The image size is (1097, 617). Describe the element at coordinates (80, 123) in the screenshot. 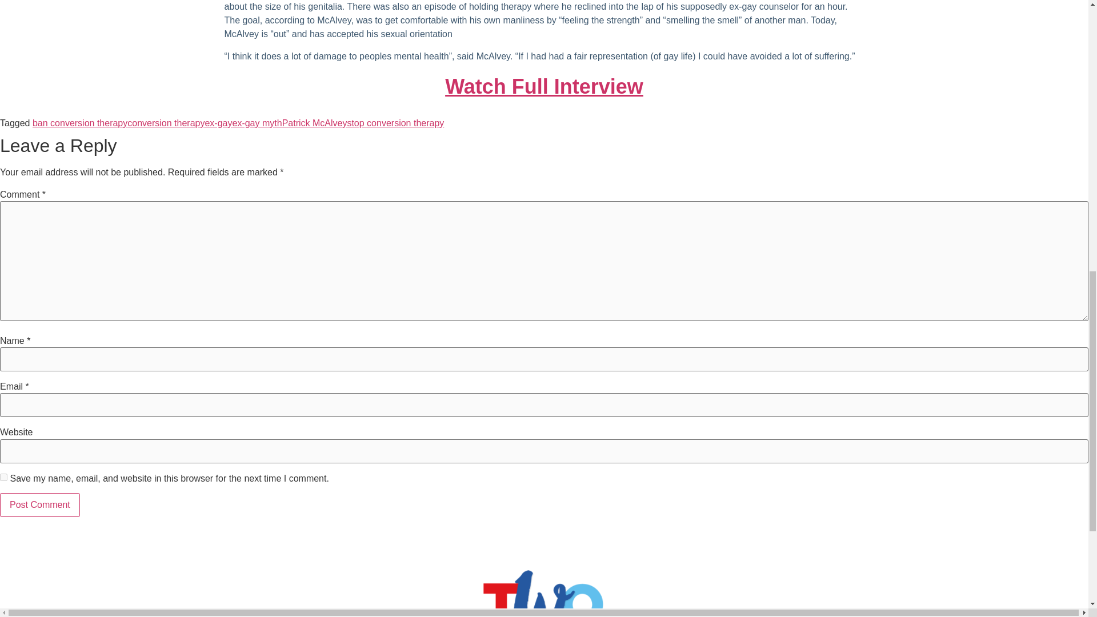

I see `ban conversion therapy` at that location.